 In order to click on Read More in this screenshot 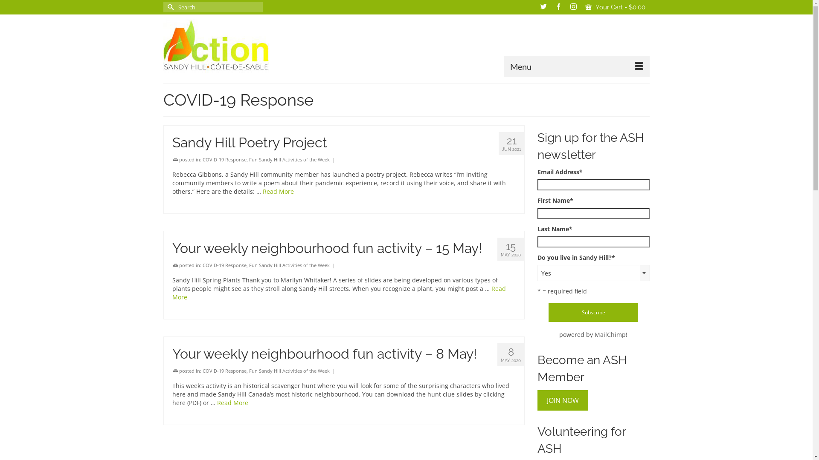, I will do `click(232, 403)`.